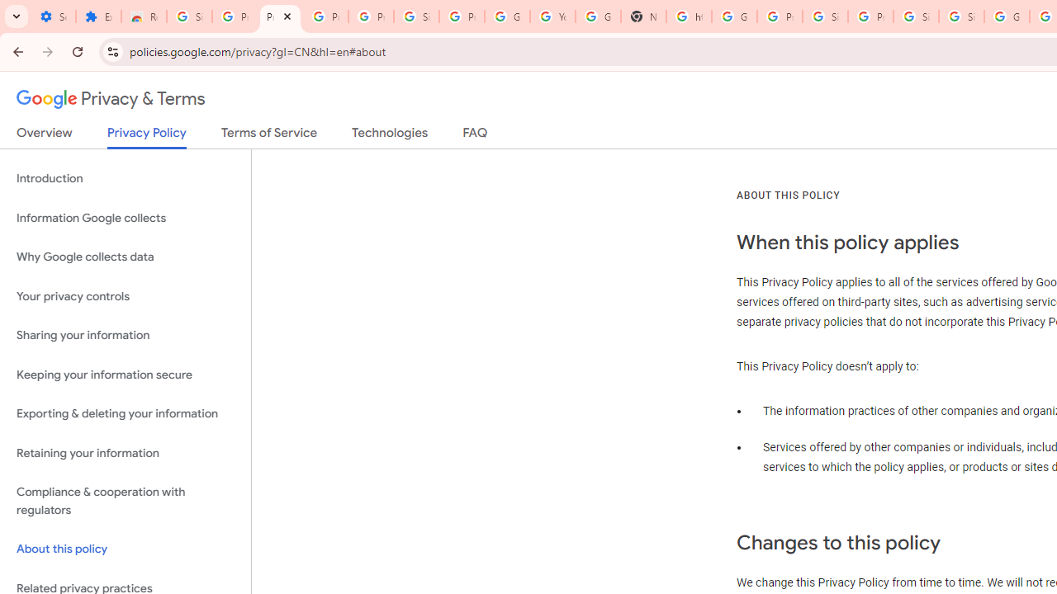 The height and width of the screenshot is (594, 1057). What do you see at coordinates (126, 502) in the screenshot?
I see `Compliance & cooperation with regulators` at bounding box center [126, 502].